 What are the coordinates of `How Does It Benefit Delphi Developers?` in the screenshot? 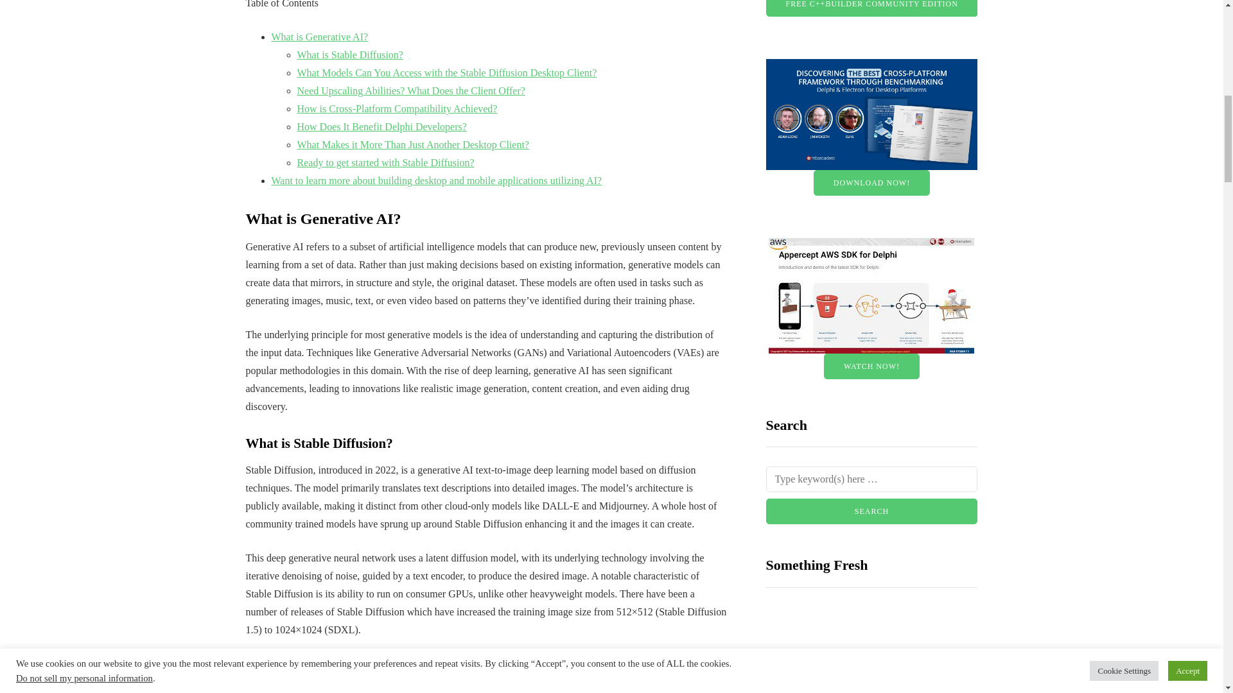 It's located at (381, 127).